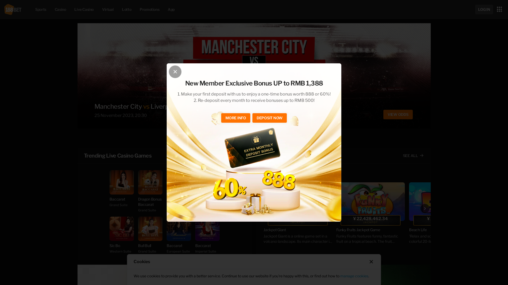  I want to click on Dragon Bonus Baccarat, so click(150, 182).